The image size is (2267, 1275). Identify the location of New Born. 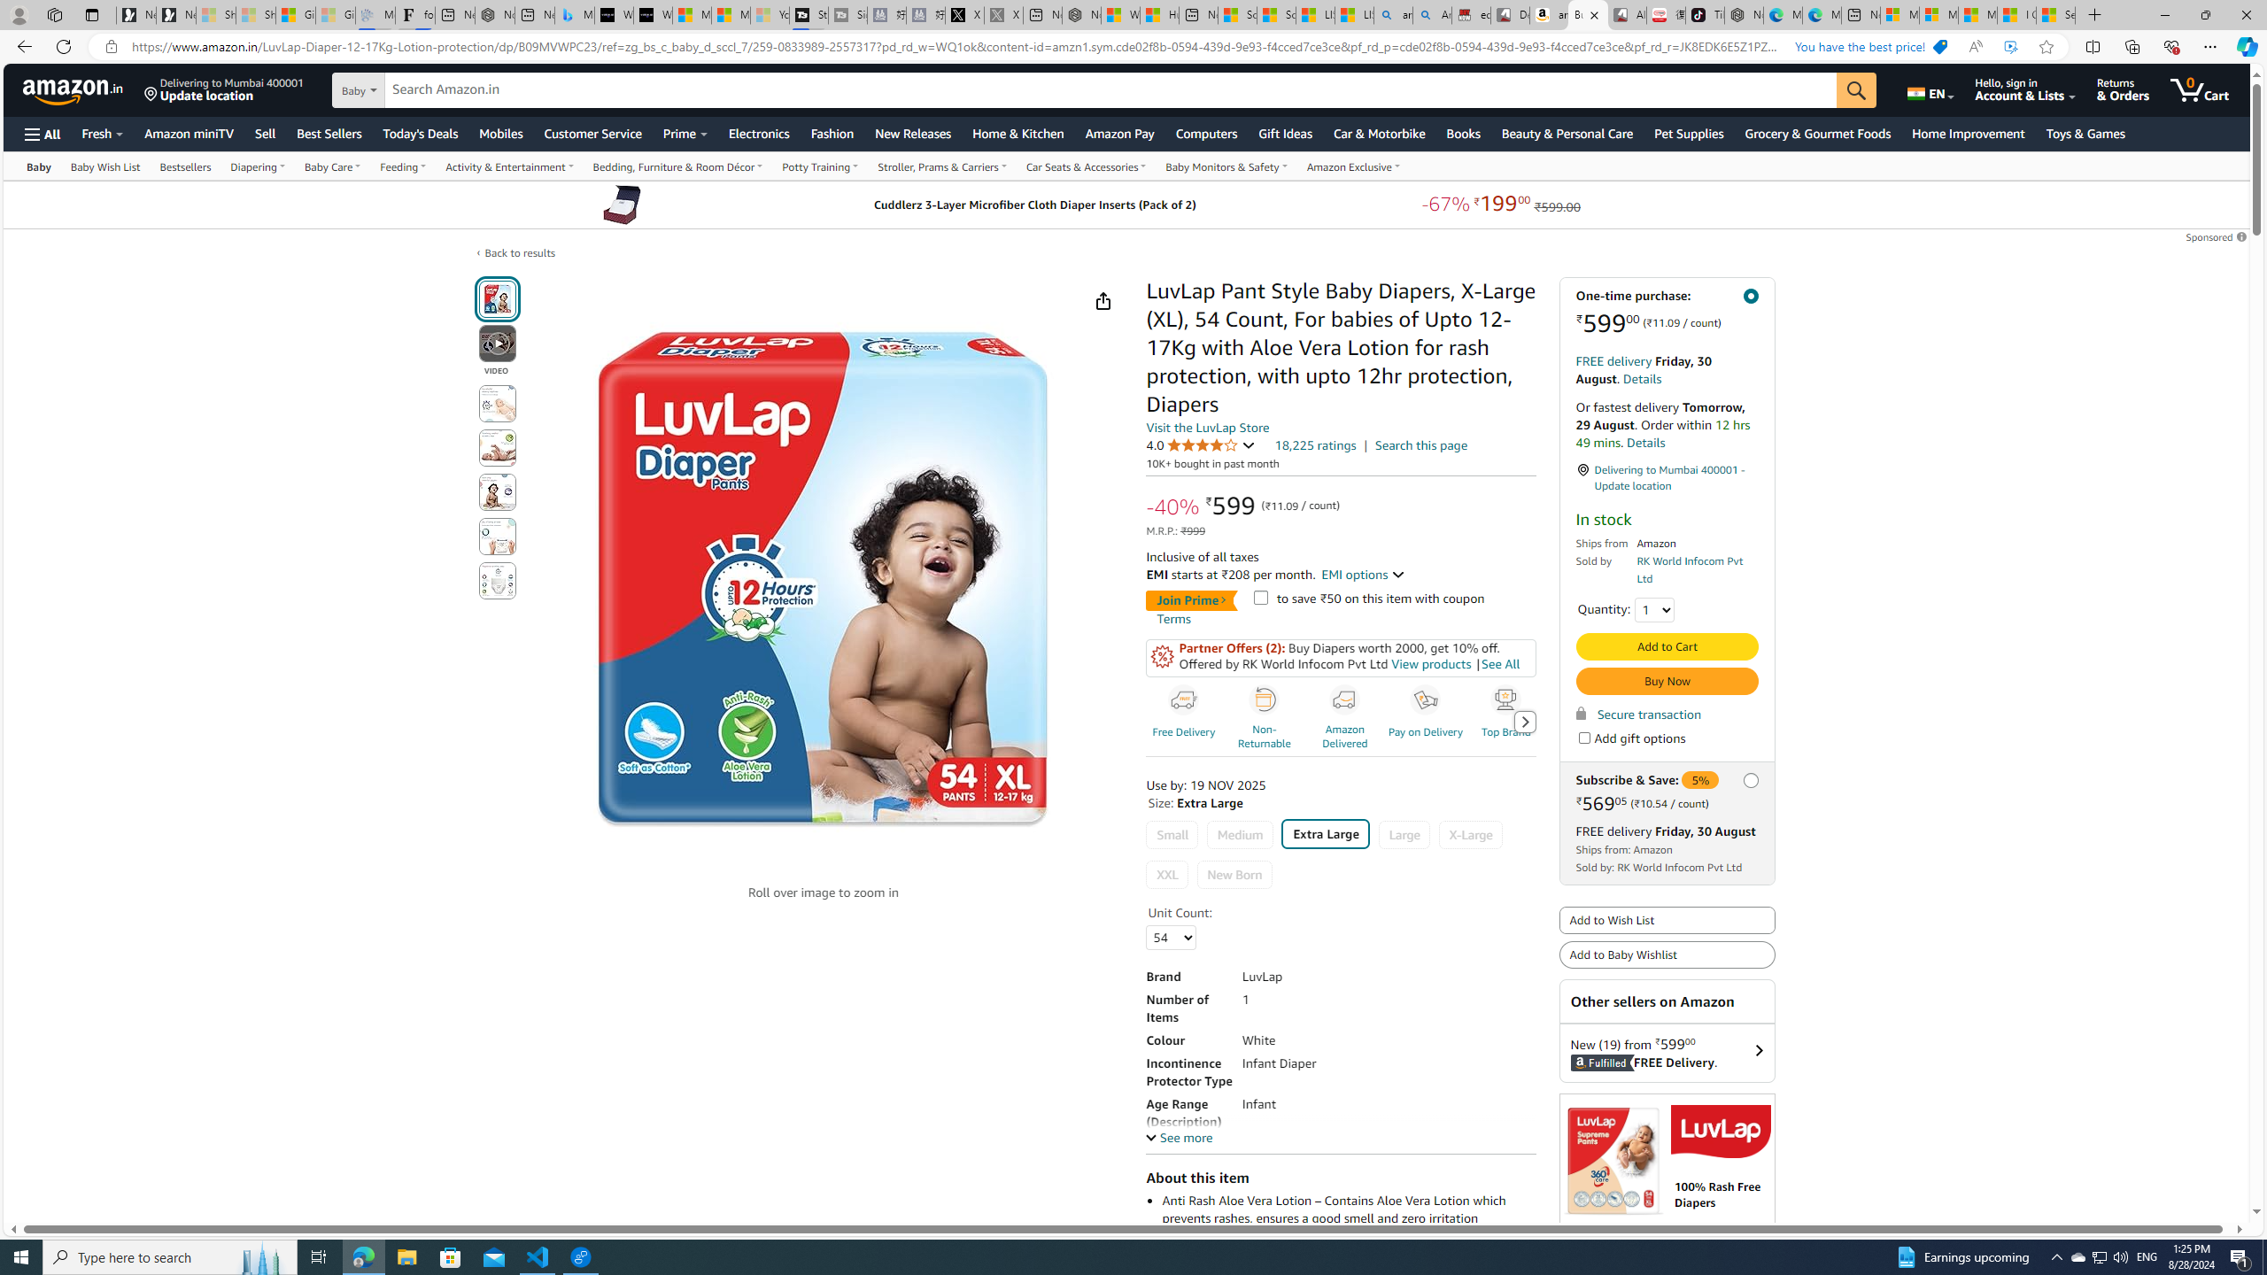
(1234, 875).